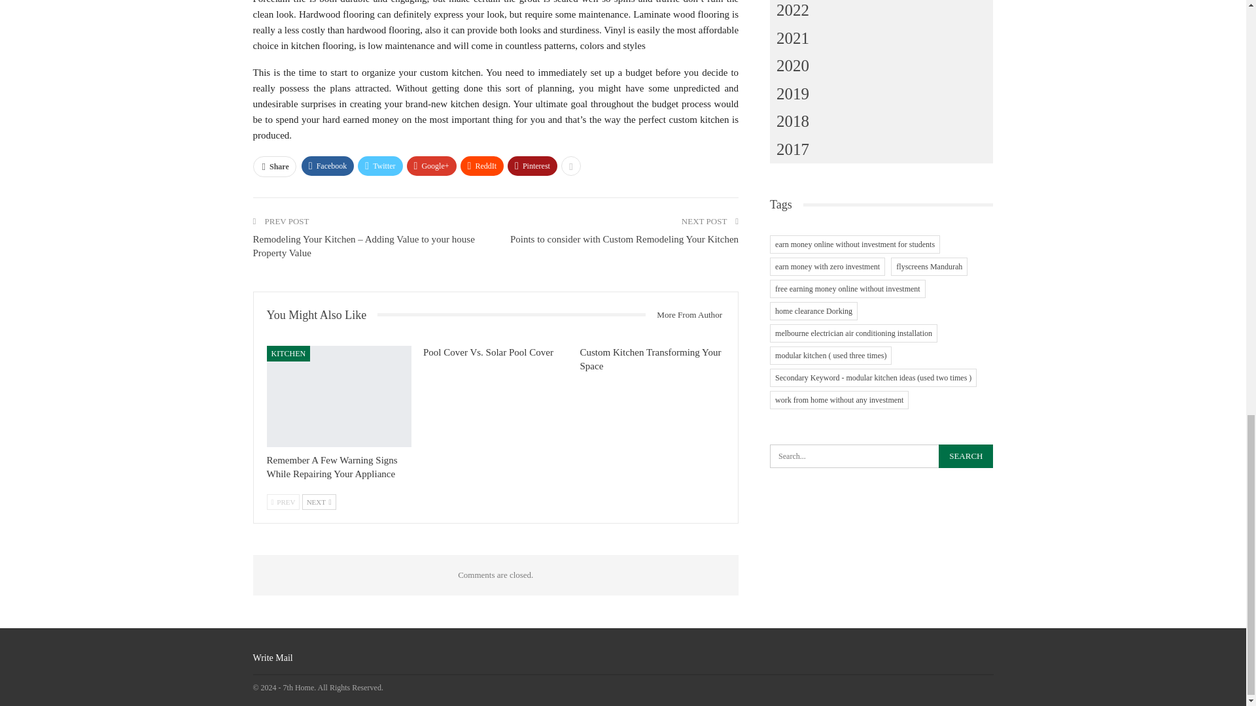 The height and width of the screenshot is (706, 1256). Describe the element at coordinates (684, 314) in the screenshot. I see `More From Author` at that location.